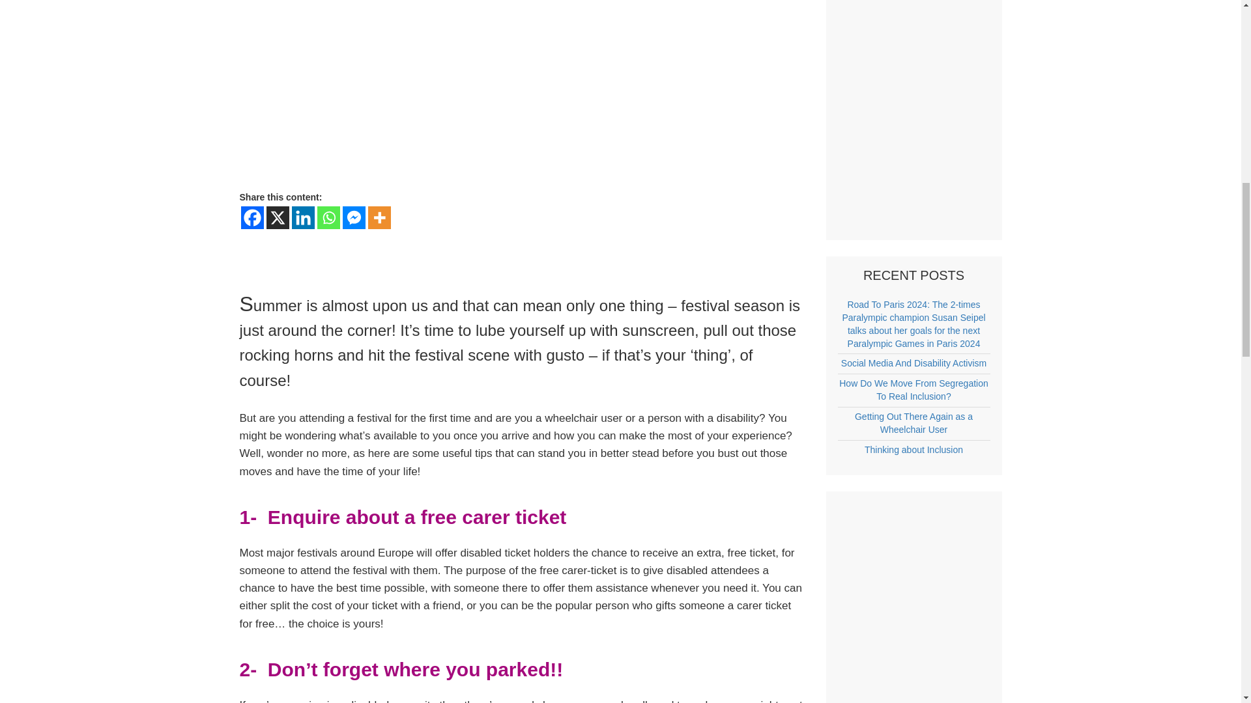 Image resolution: width=1251 pixels, height=703 pixels. Describe the element at coordinates (253, 217) in the screenshot. I see `Facebook` at that location.